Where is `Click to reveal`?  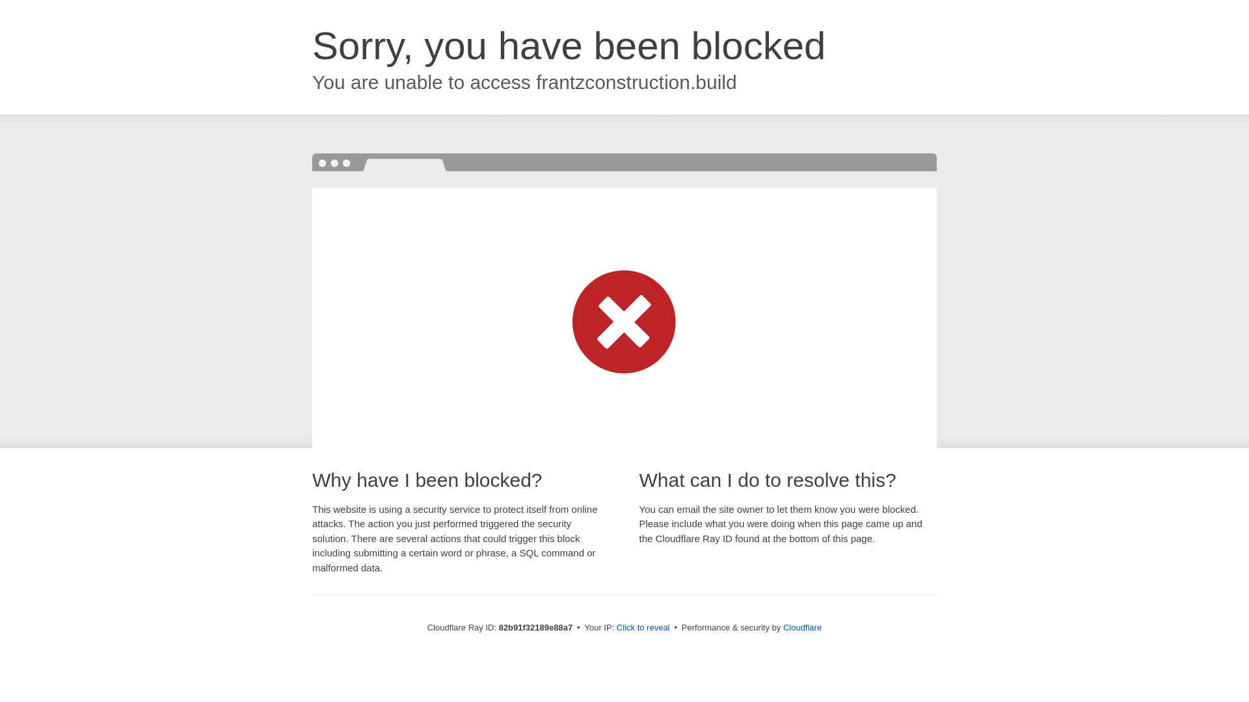 Click to reveal is located at coordinates (643, 628).